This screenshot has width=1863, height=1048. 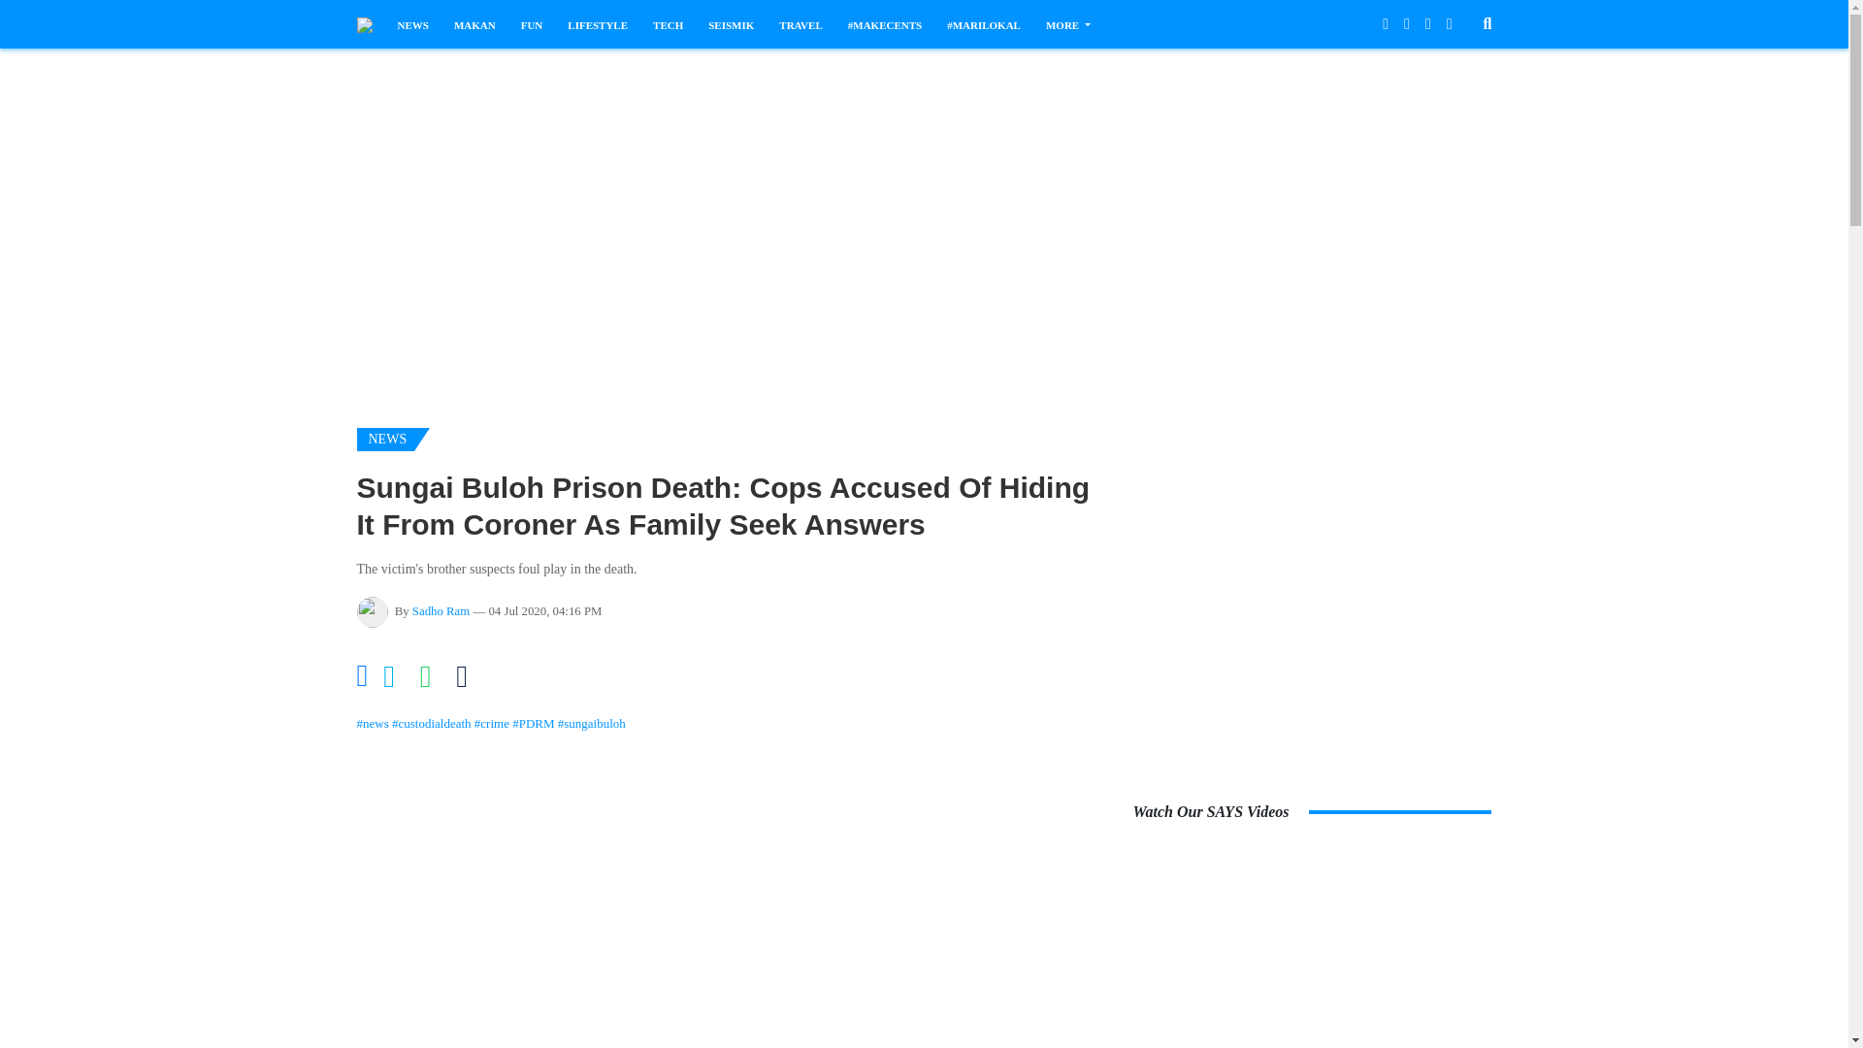 What do you see at coordinates (441, 611) in the screenshot?
I see `Sadho Ram` at bounding box center [441, 611].